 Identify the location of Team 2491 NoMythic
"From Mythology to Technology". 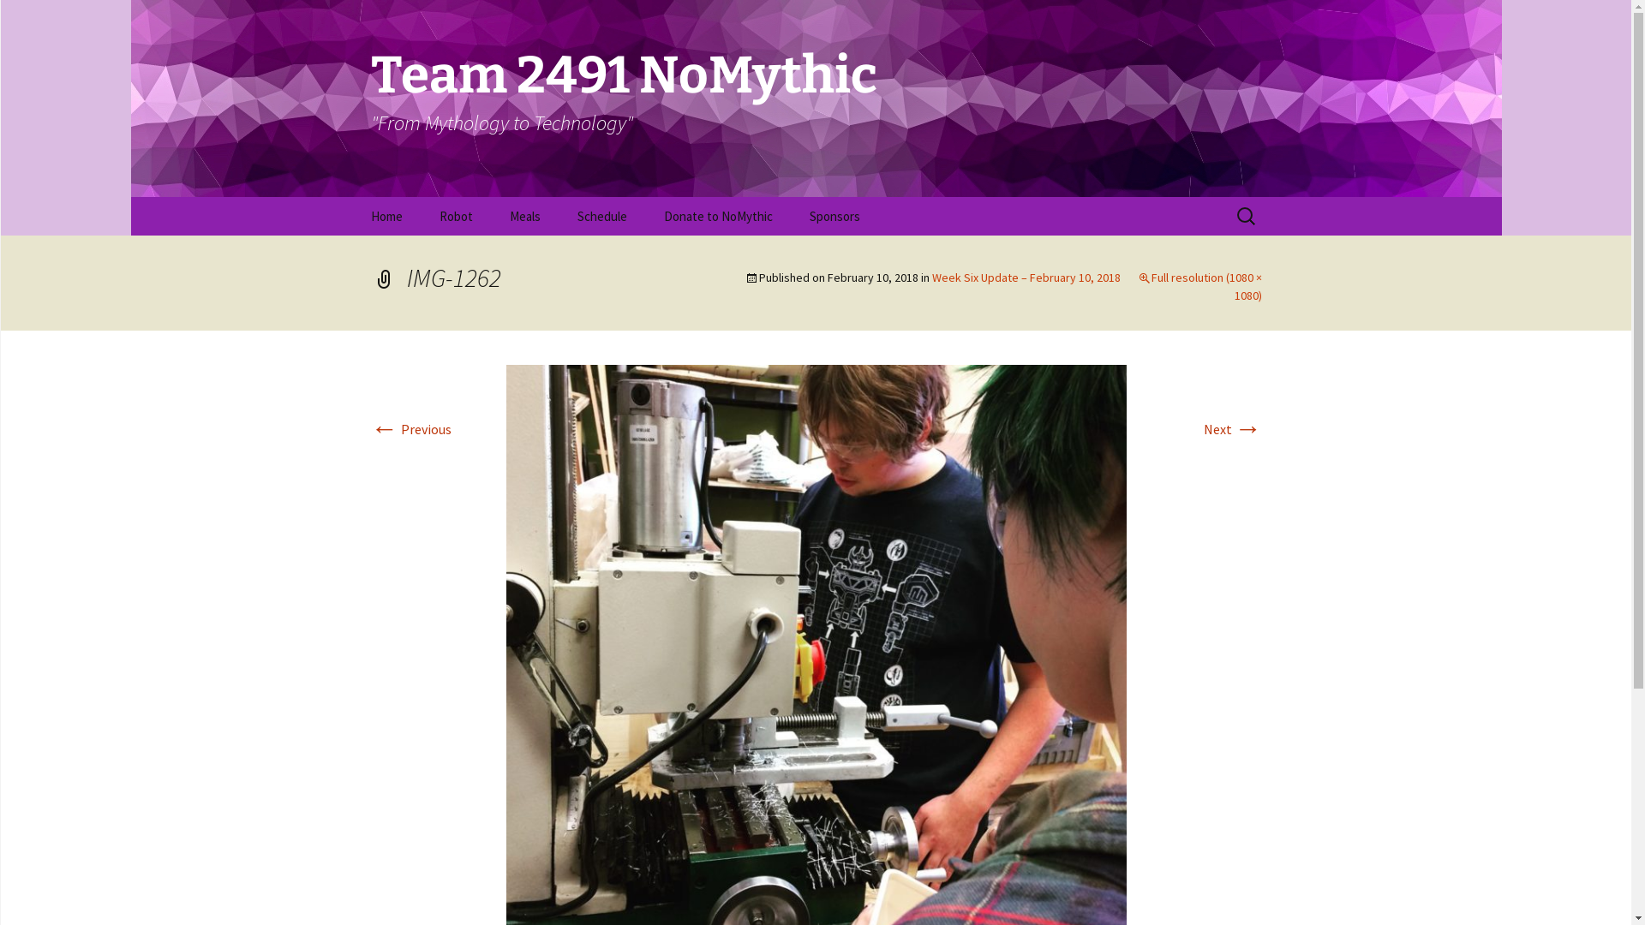
(816, 98).